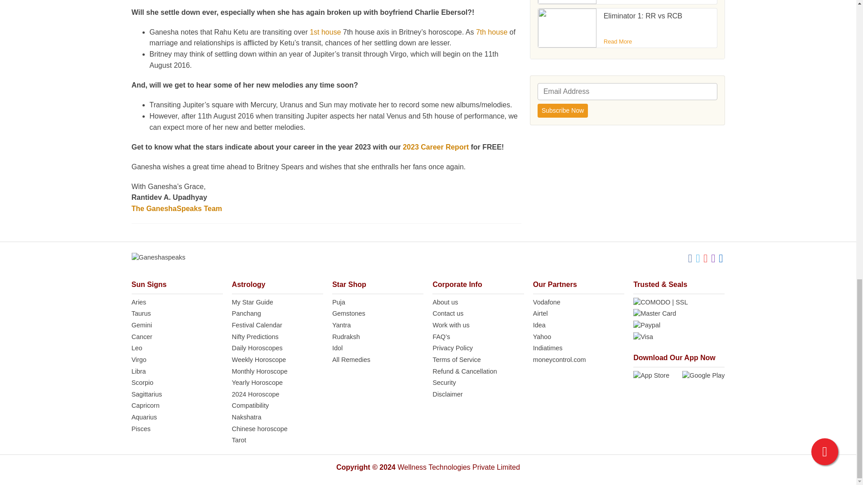 The width and height of the screenshot is (863, 485). I want to click on Gemini, so click(177, 325).